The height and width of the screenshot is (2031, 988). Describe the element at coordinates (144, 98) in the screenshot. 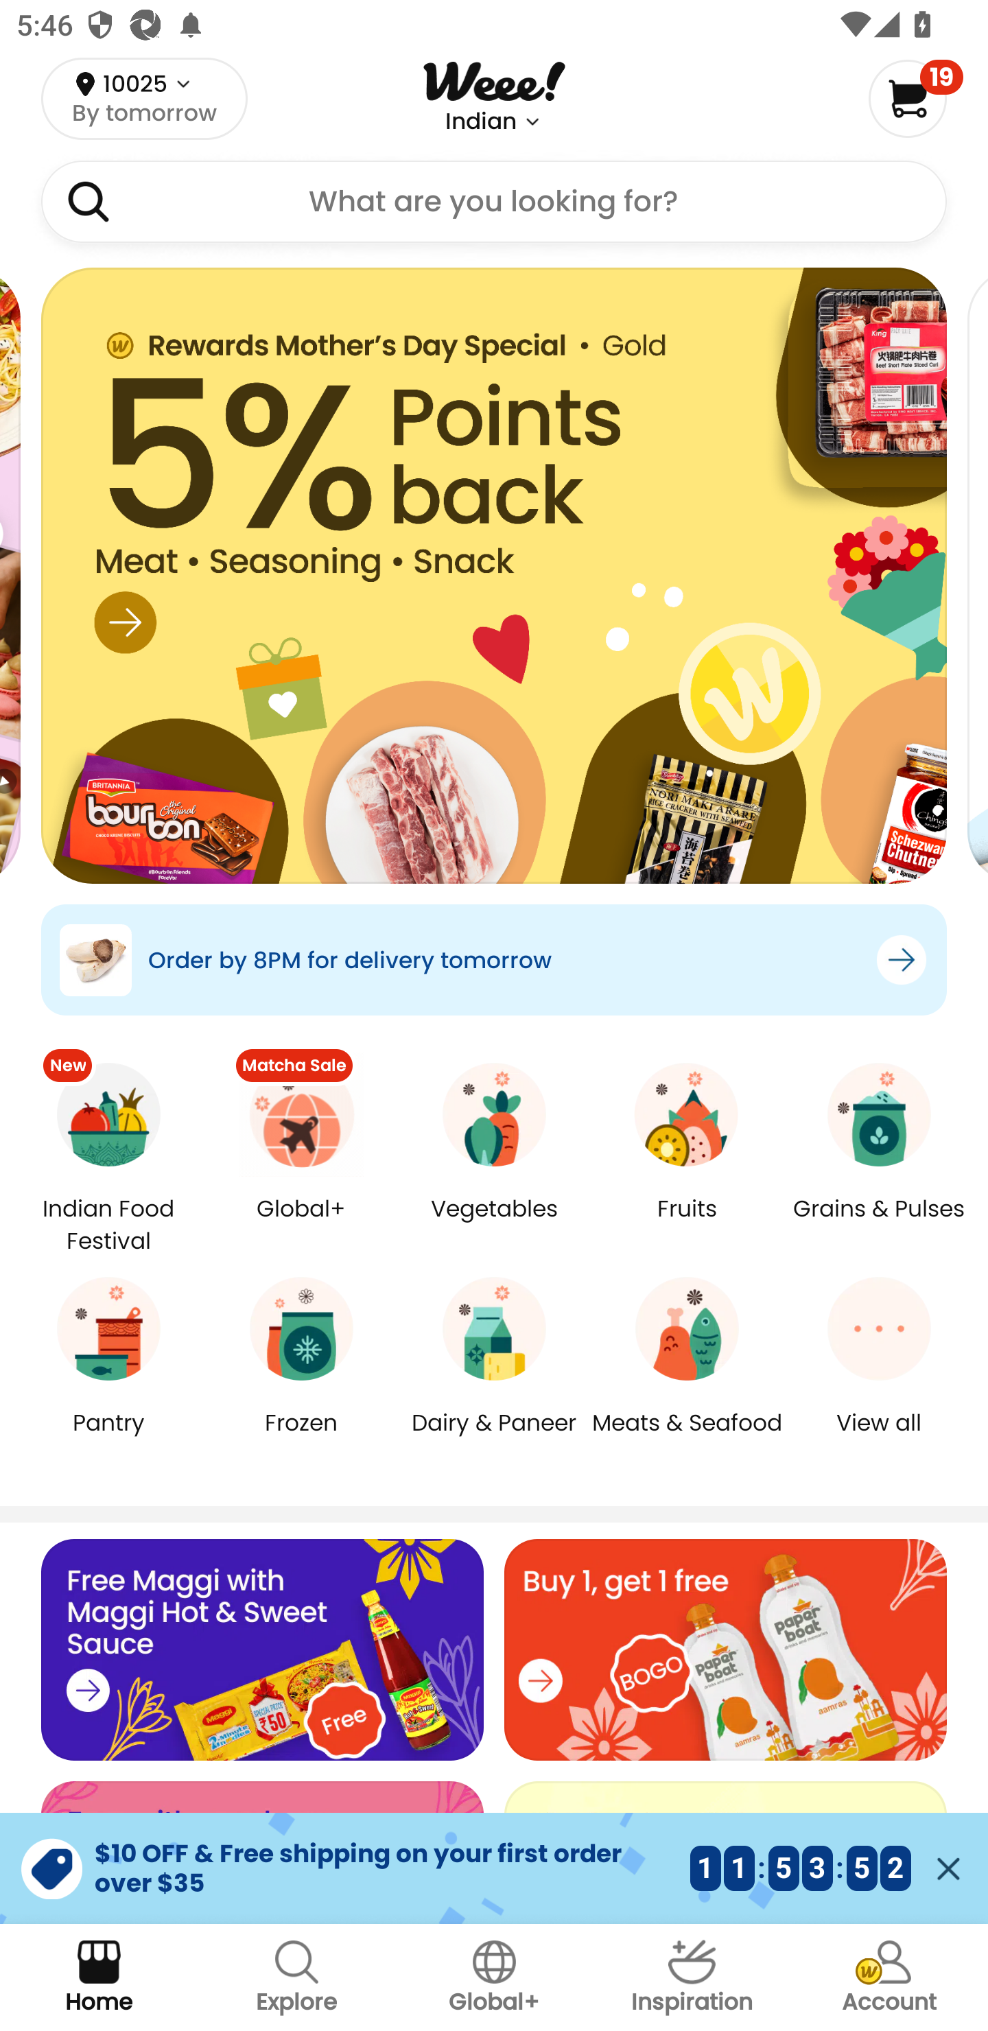

I see `10025 By tomorrow` at that location.